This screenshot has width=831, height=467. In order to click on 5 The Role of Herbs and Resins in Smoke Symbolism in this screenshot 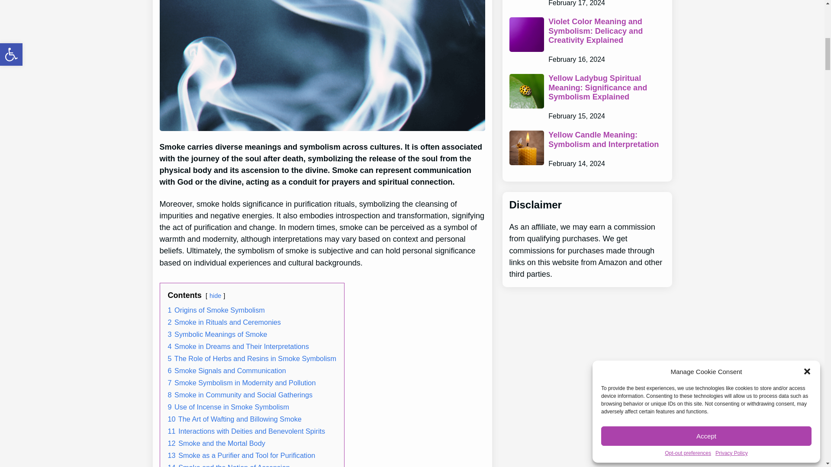, I will do `click(252, 358)`.